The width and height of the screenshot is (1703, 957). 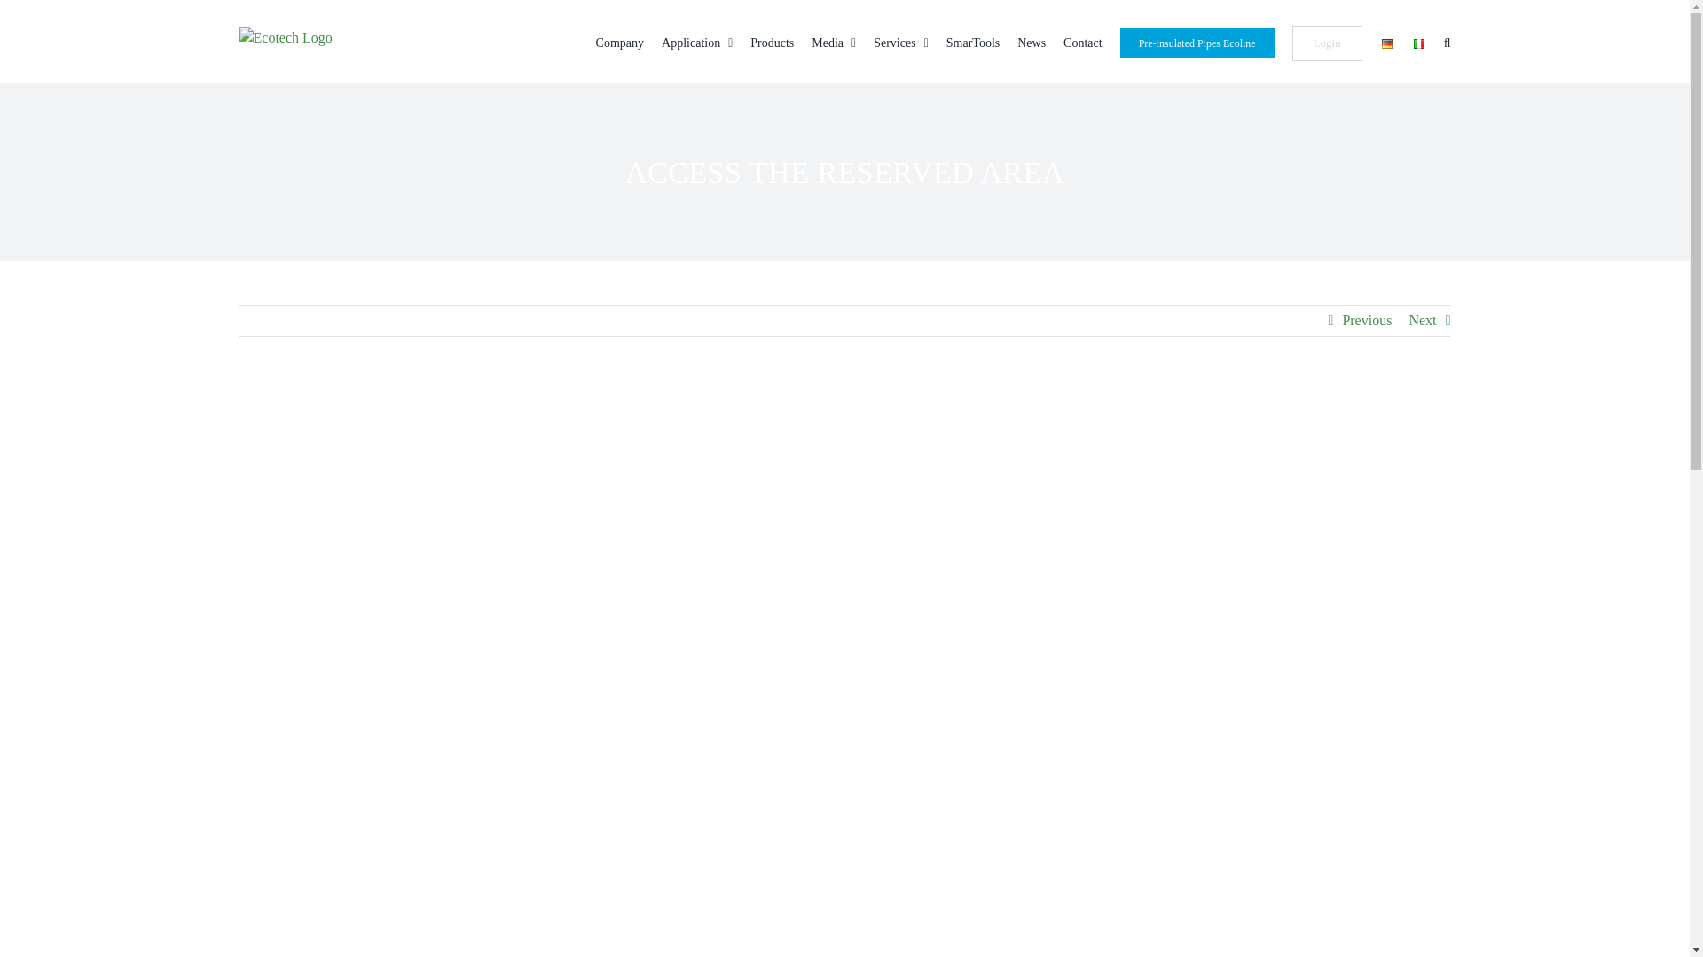 I want to click on Pre-insulated Pipes Ecoline, so click(x=1197, y=41).